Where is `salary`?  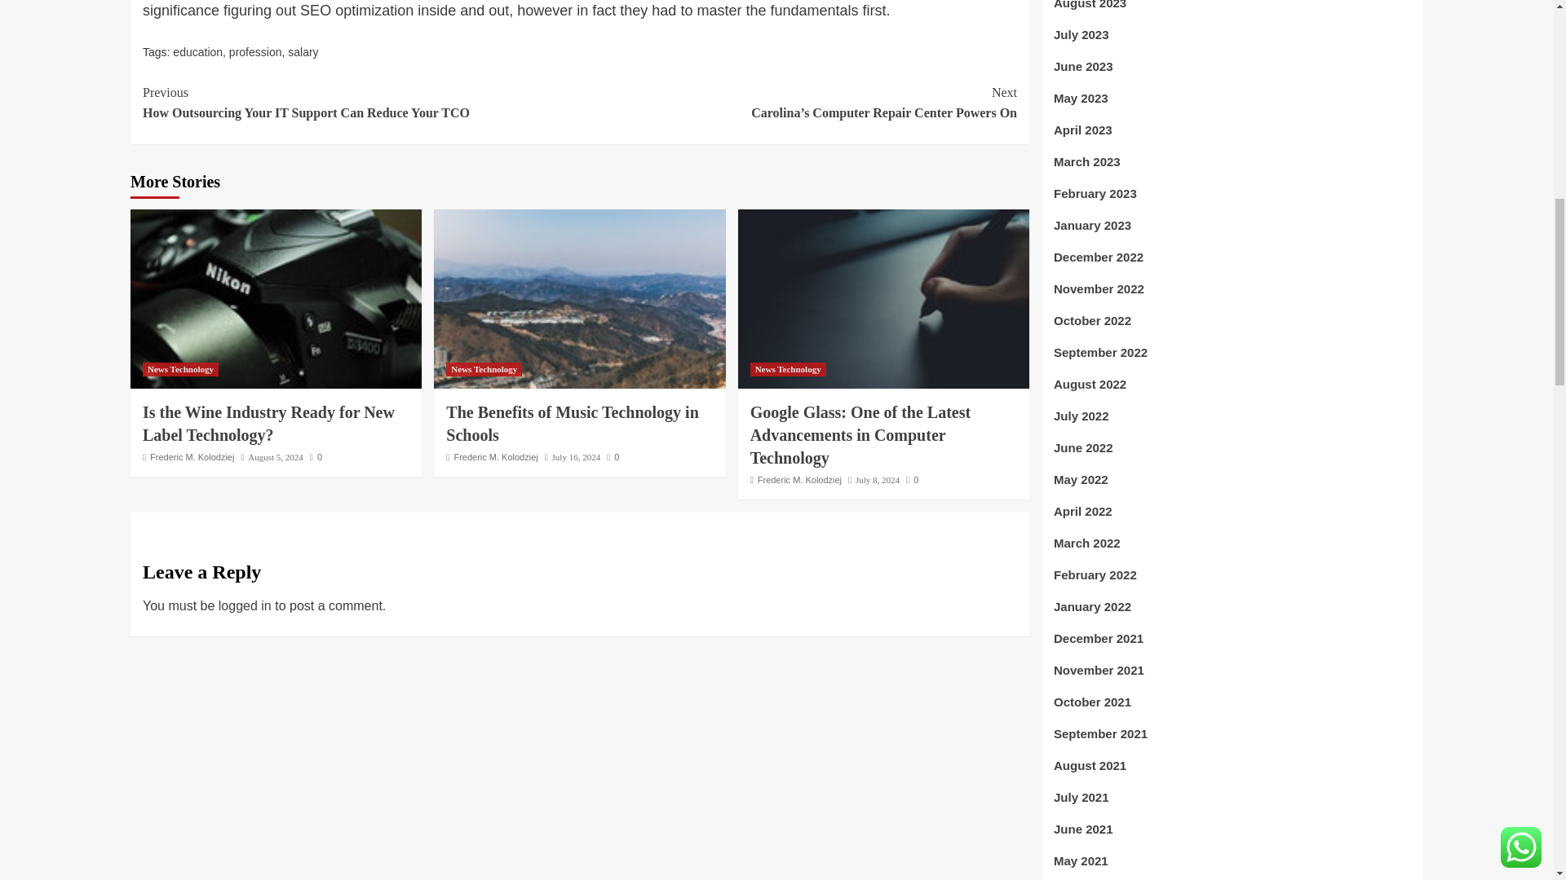
salary is located at coordinates (303, 52).